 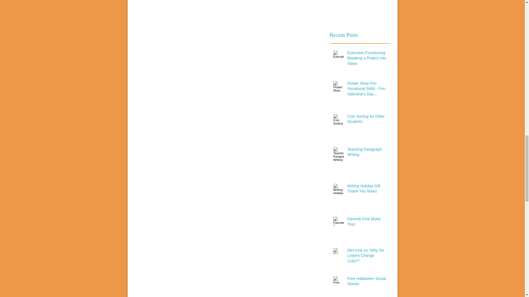 What do you see at coordinates (367, 223) in the screenshot?
I see `Favorite Fine Motor Toys` at bounding box center [367, 223].